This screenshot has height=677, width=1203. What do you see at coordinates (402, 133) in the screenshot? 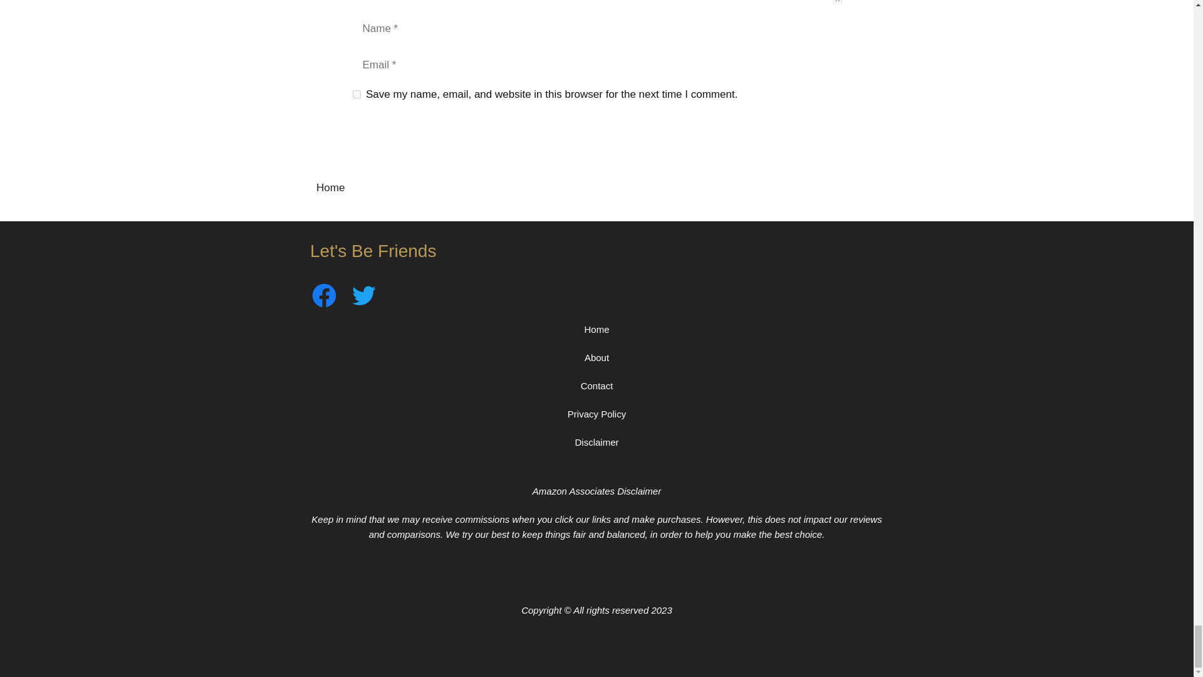
I see `Post Comment` at bounding box center [402, 133].